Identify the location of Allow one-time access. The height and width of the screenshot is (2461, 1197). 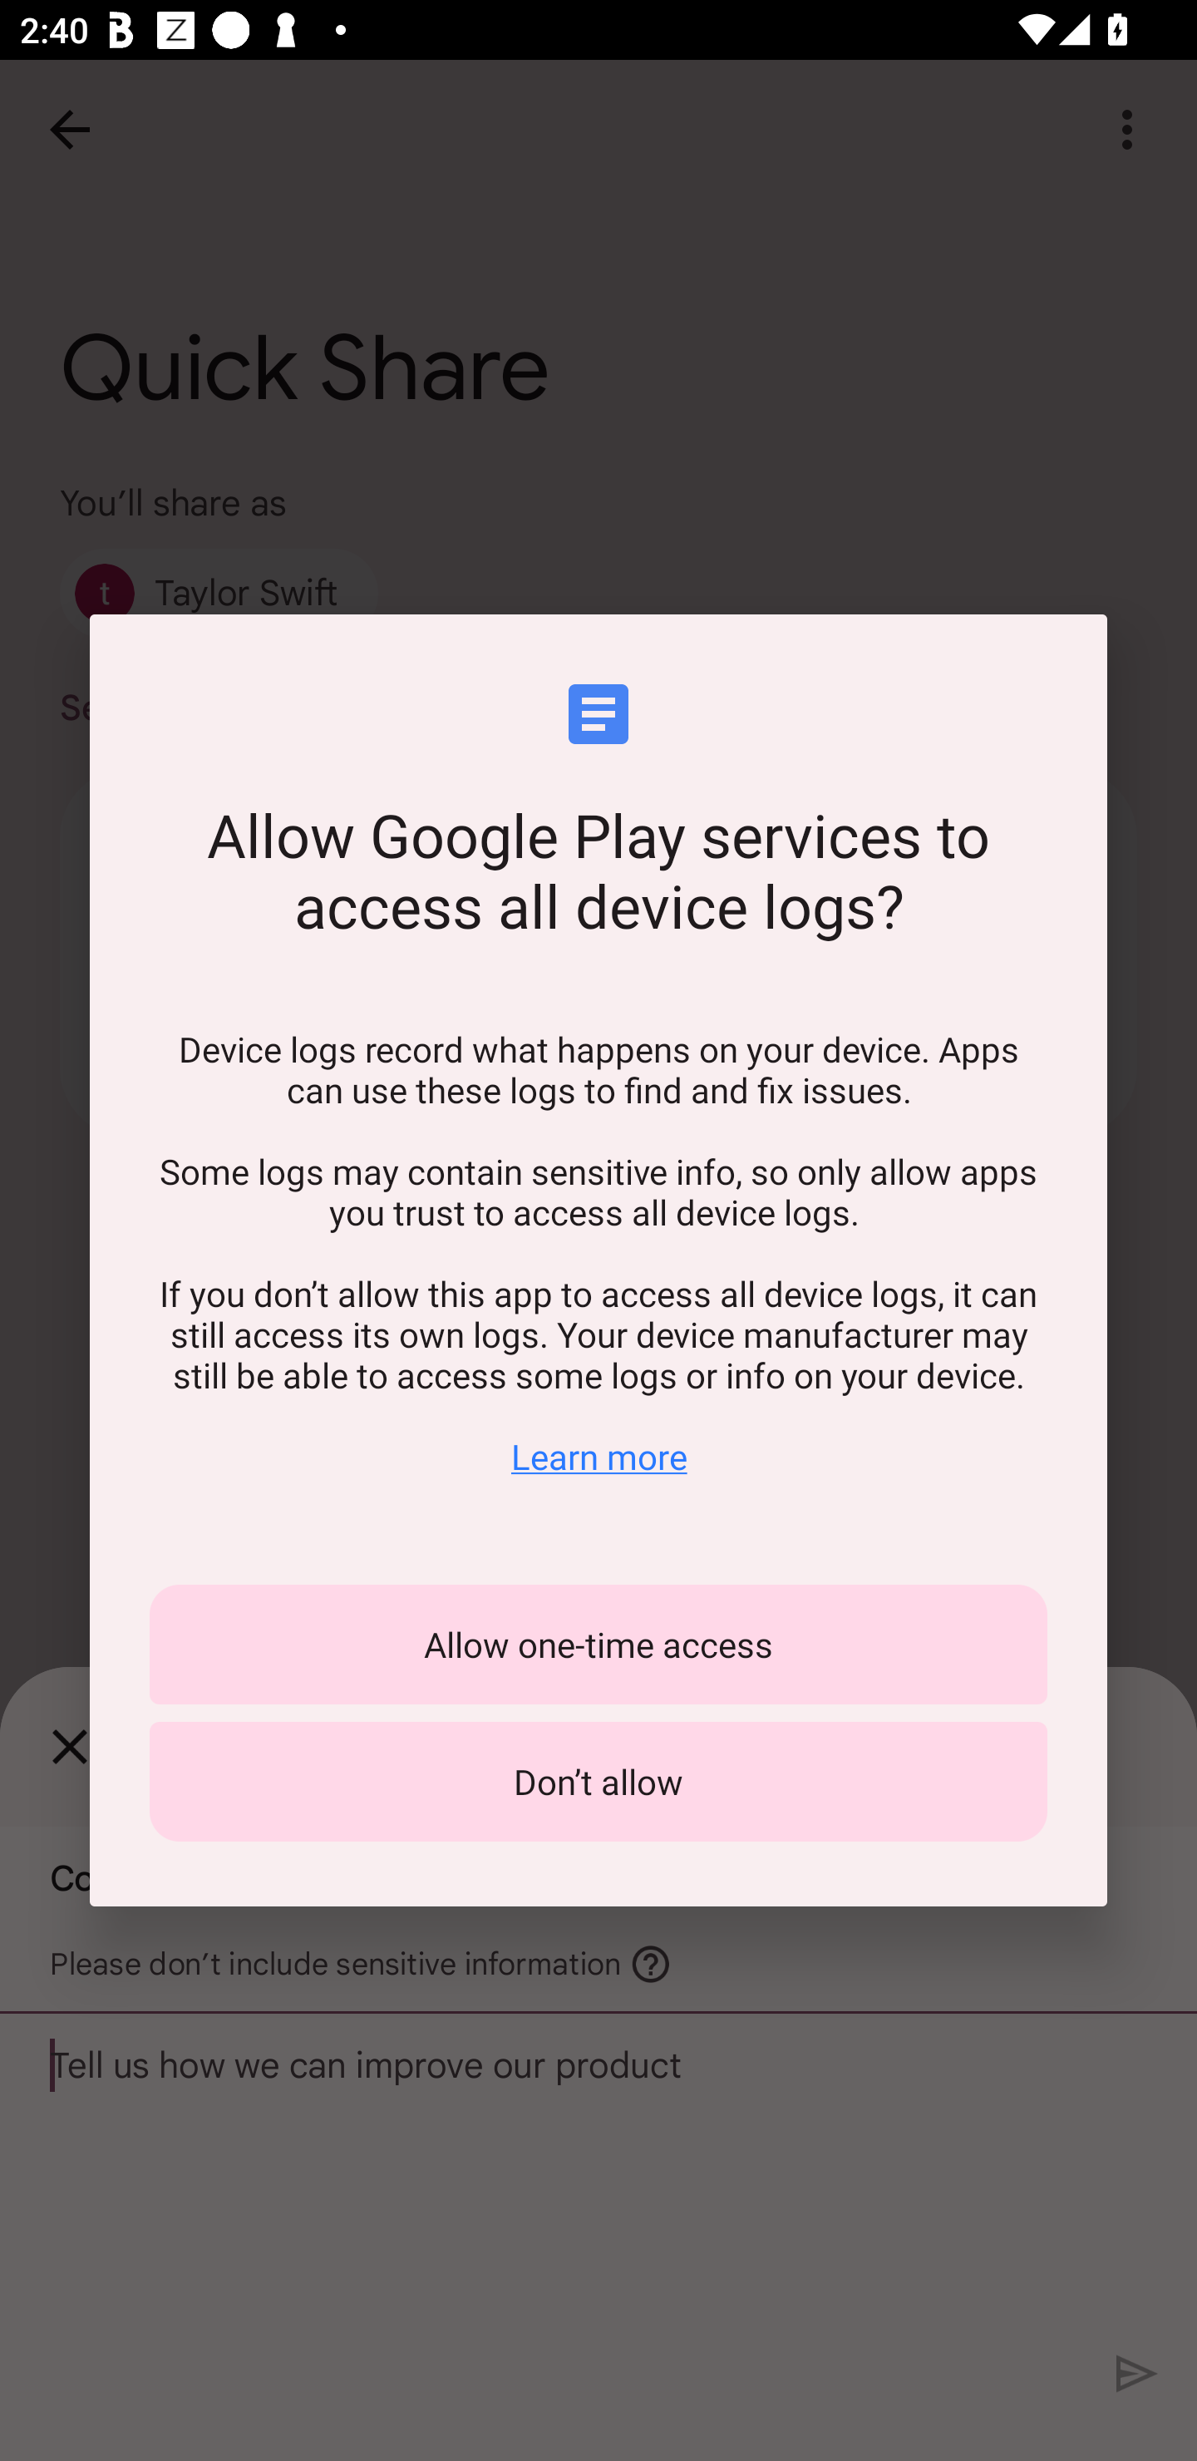
(598, 1645).